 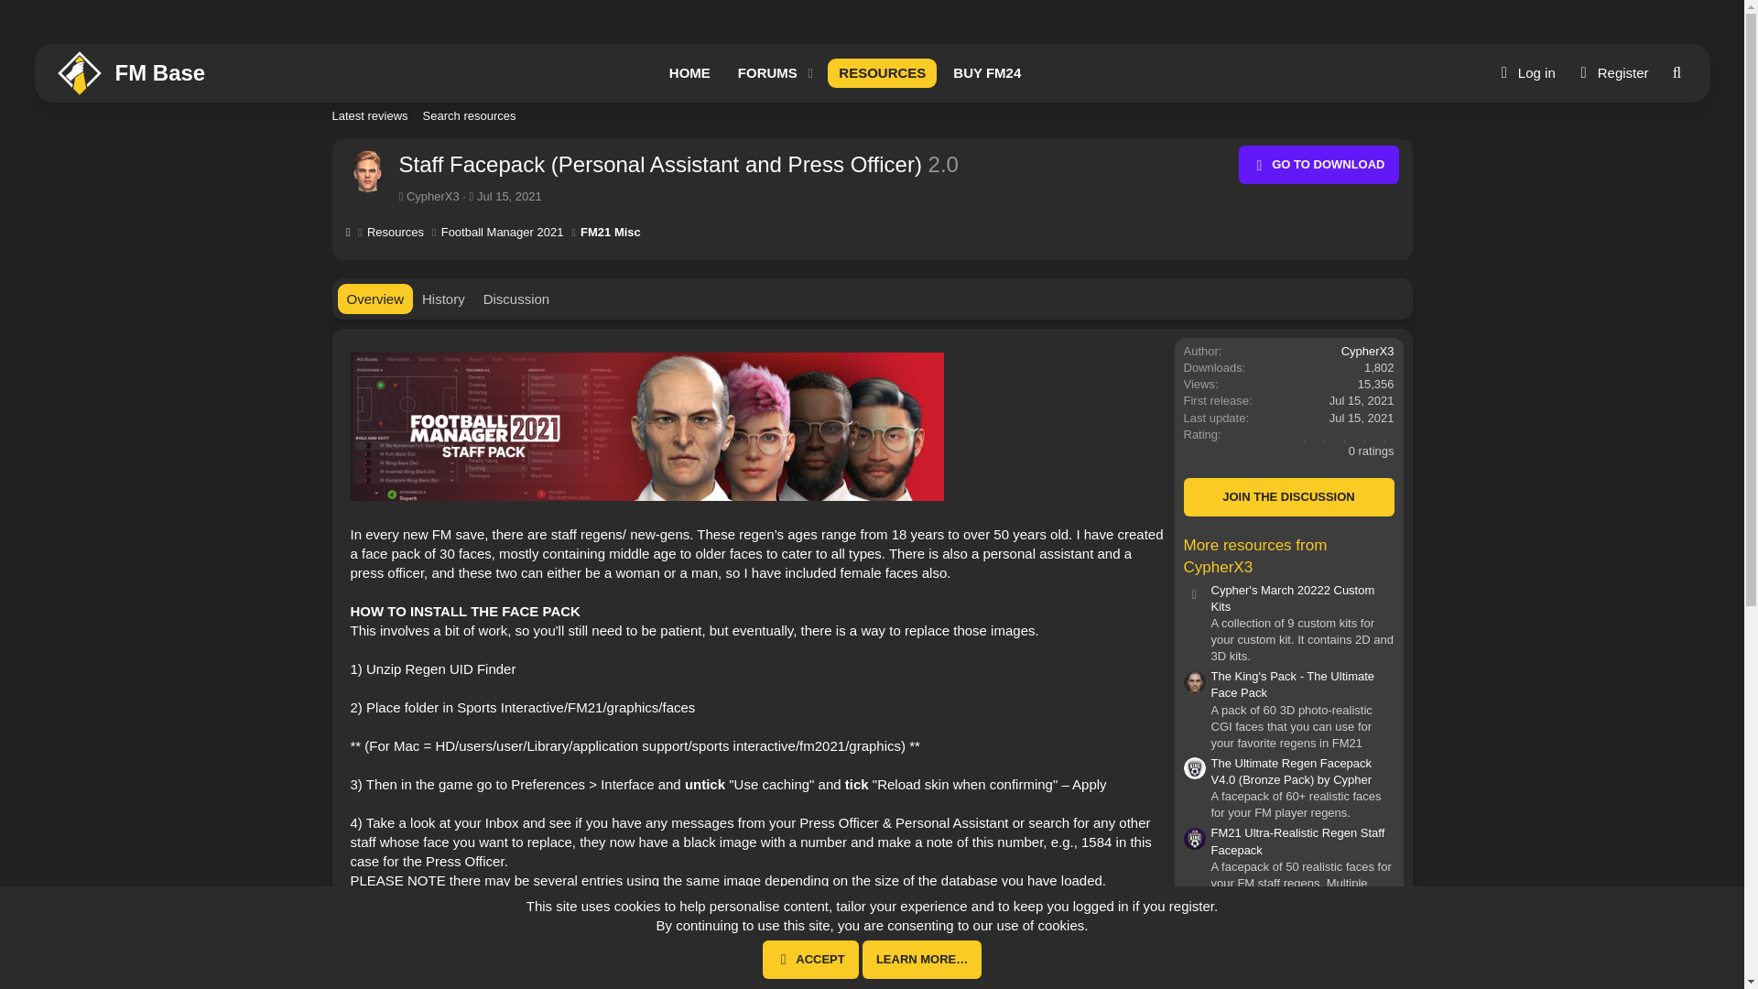 I want to click on Register, so click(x=844, y=93).